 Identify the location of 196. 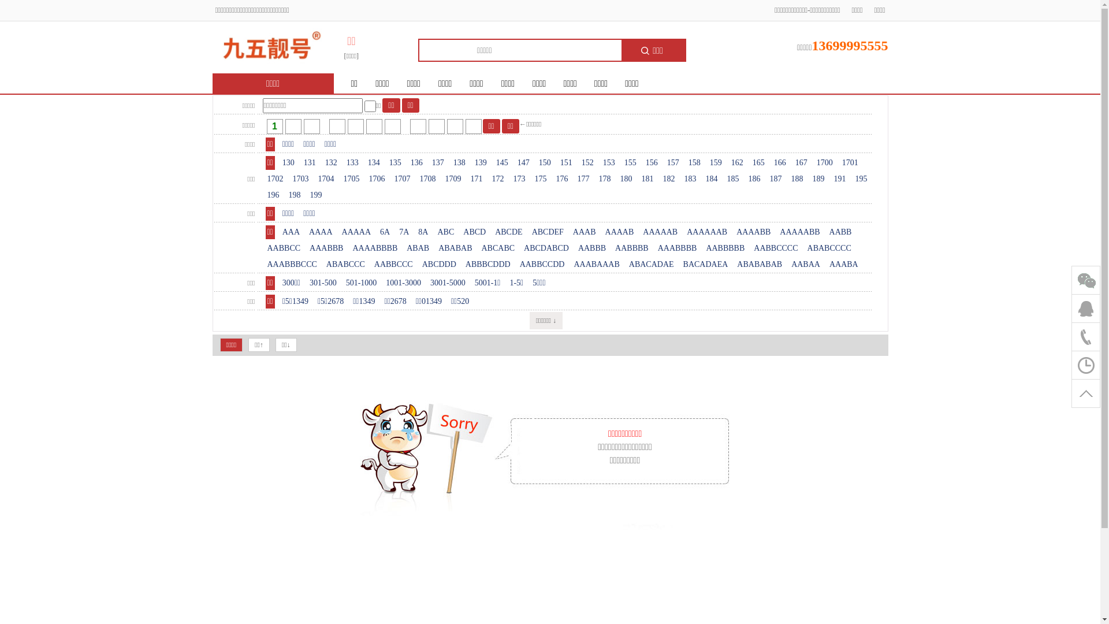
(274, 195).